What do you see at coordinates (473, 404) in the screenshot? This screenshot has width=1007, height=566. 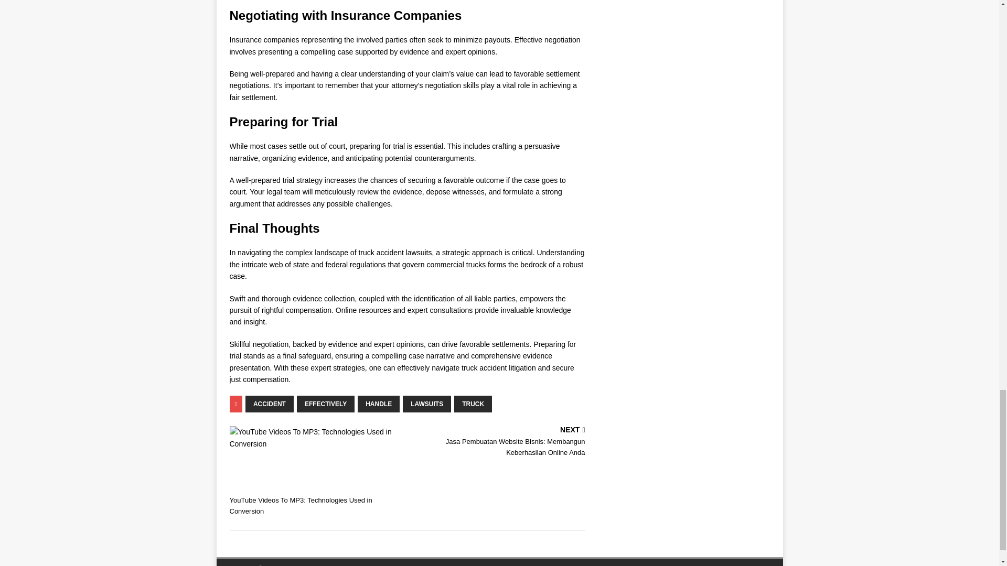 I see `TRUCK` at bounding box center [473, 404].